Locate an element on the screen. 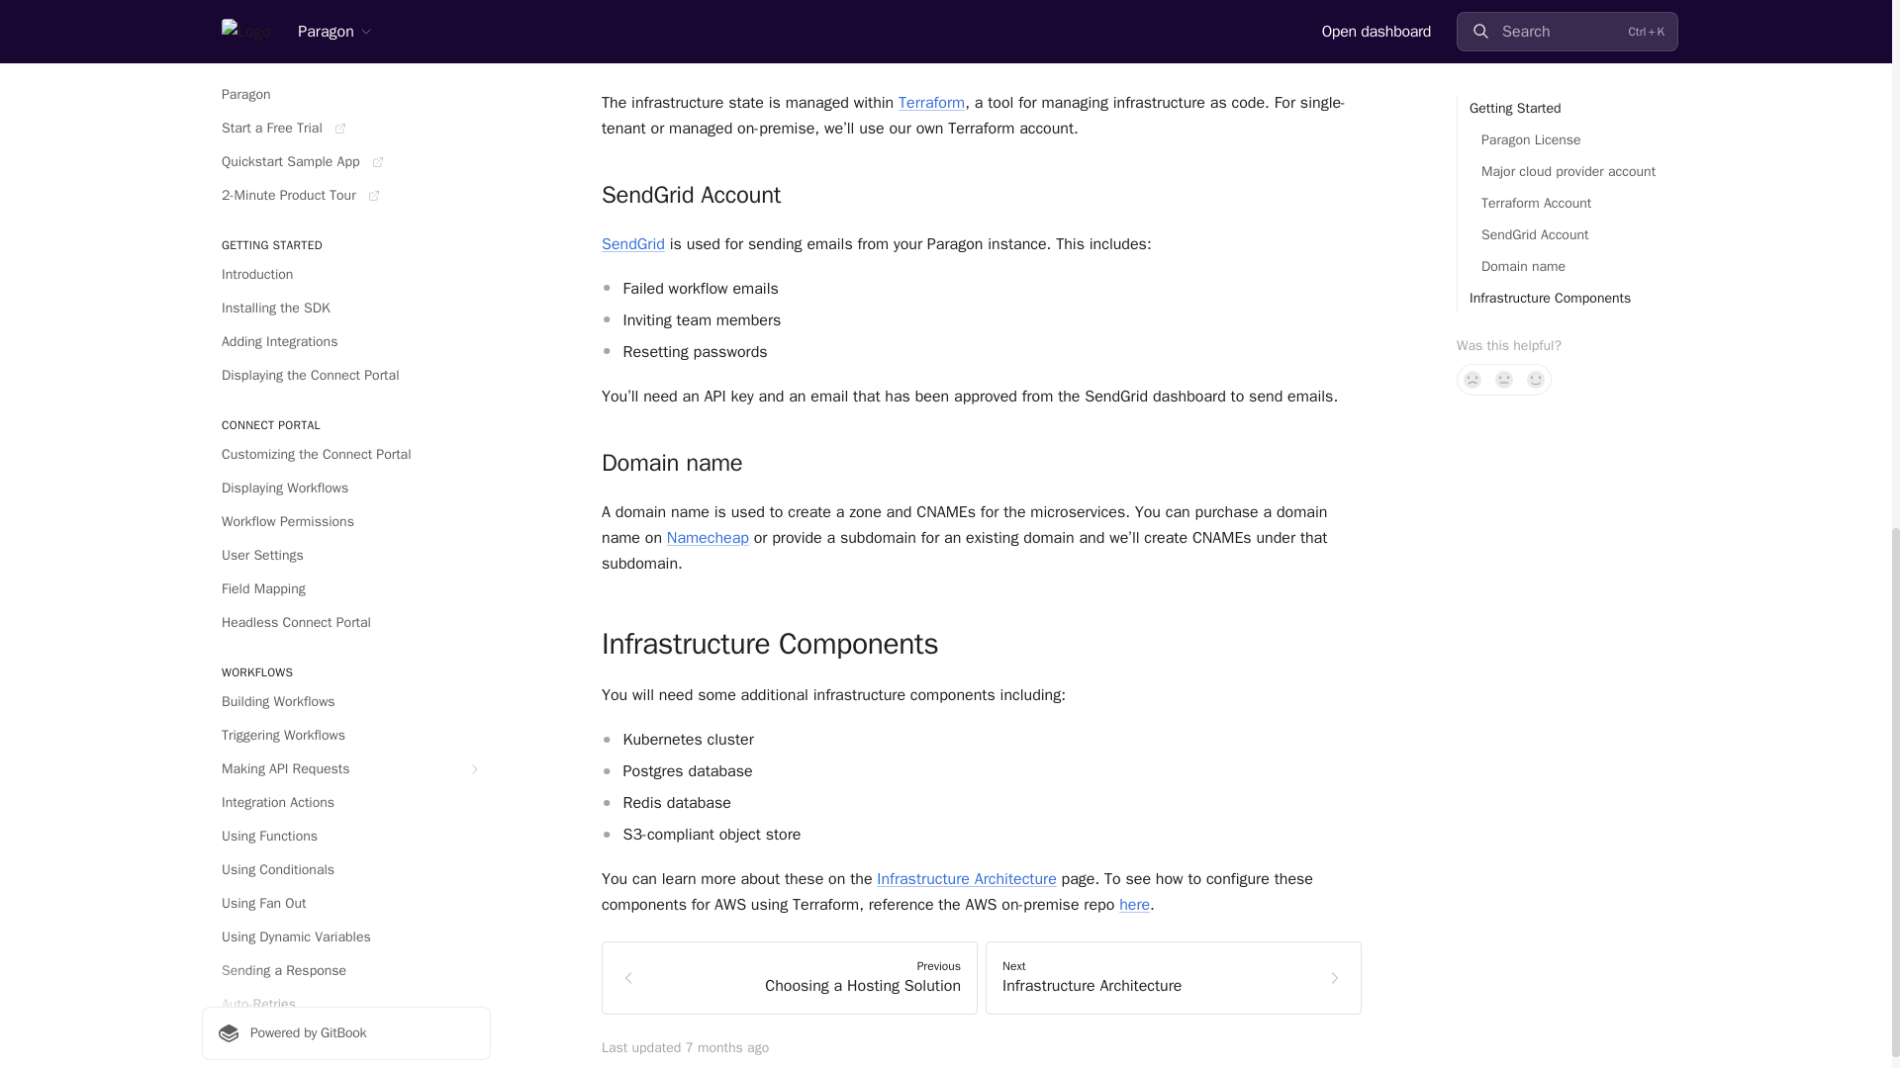 The image size is (1900, 1068). Environment Secrets is located at coordinates (345, 38).